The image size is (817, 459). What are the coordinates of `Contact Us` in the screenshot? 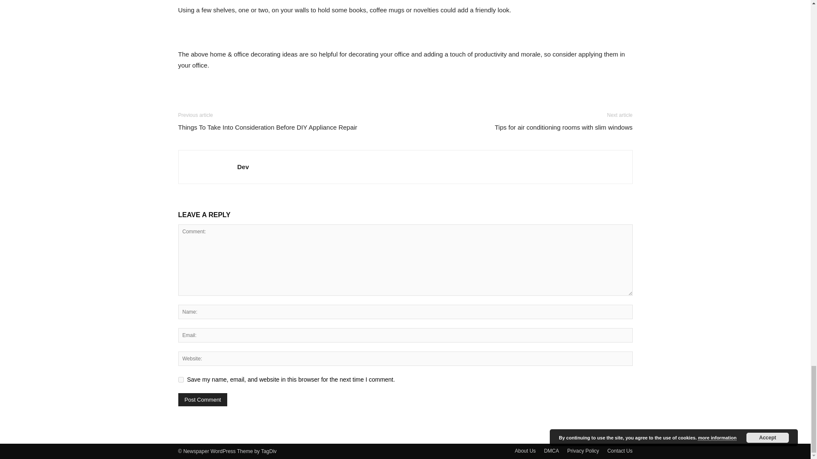 It's located at (620, 450).